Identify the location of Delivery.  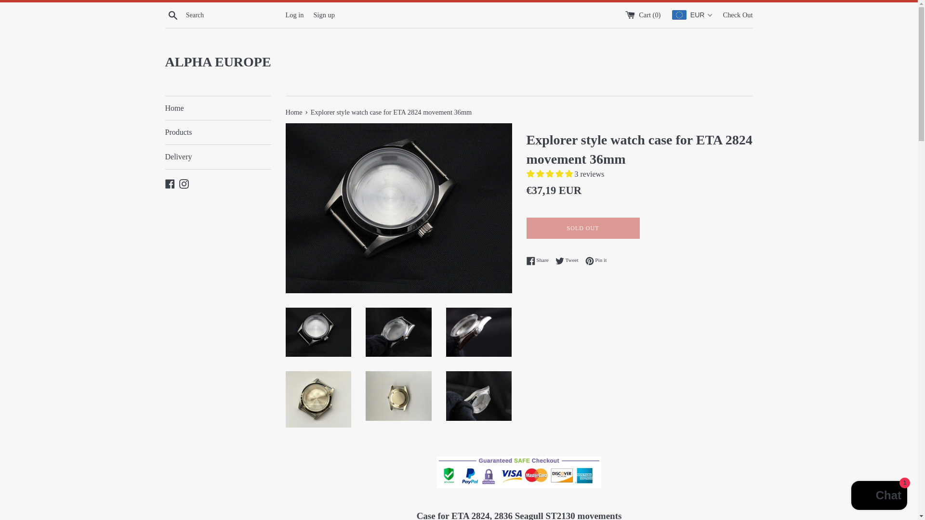
(184, 183).